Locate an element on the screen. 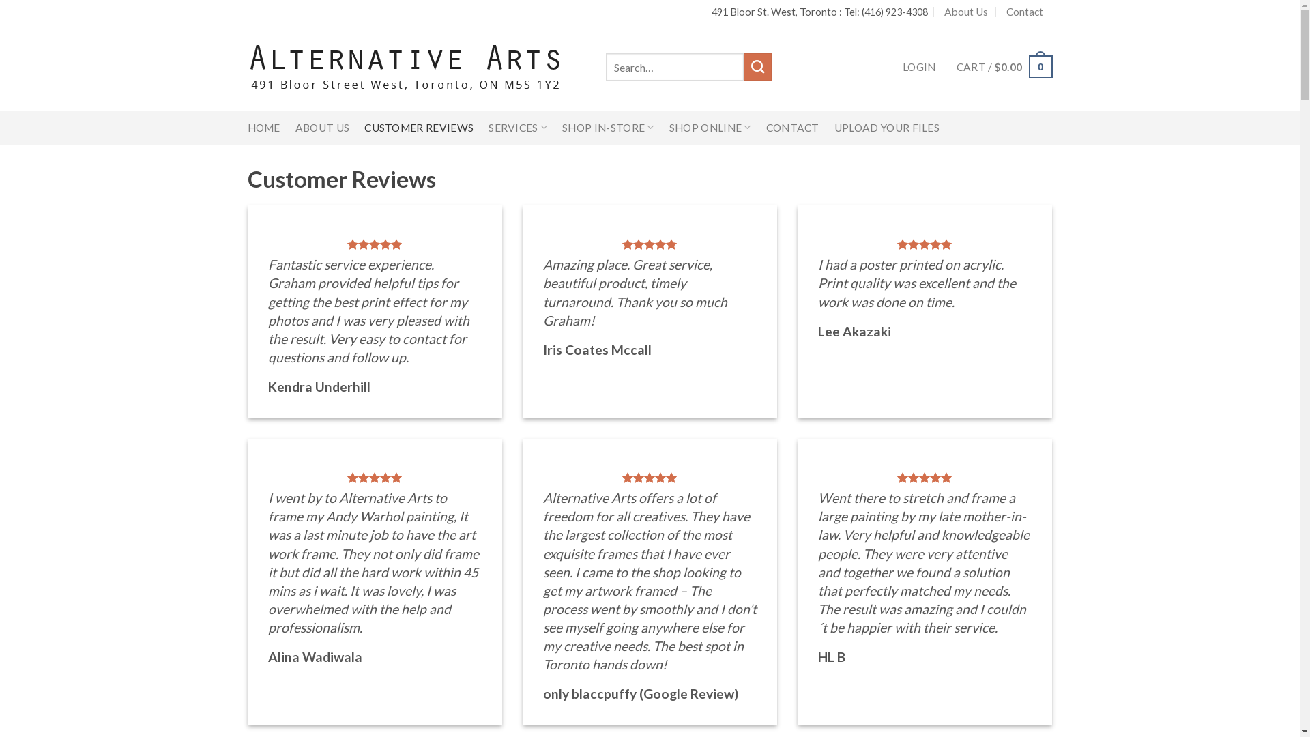 This screenshot has width=1310, height=737. SHOP IN-STORE is located at coordinates (609, 128).